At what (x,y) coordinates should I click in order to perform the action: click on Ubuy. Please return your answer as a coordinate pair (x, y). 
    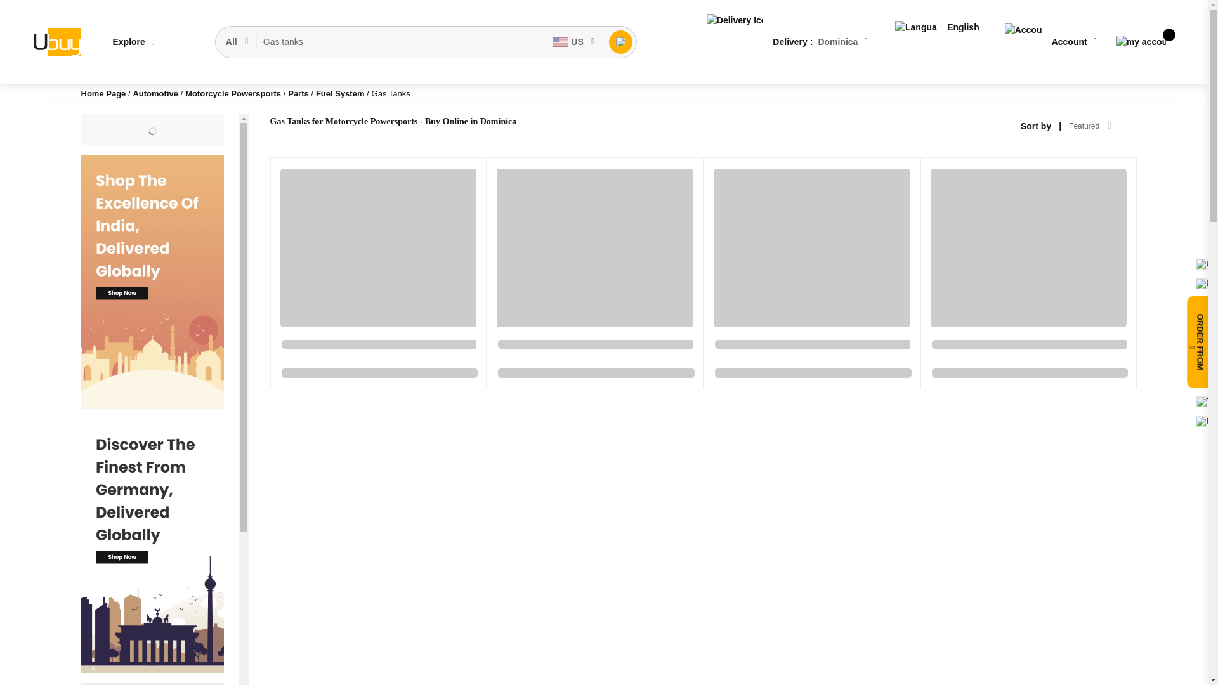
    Looking at the image, I should click on (56, 42).